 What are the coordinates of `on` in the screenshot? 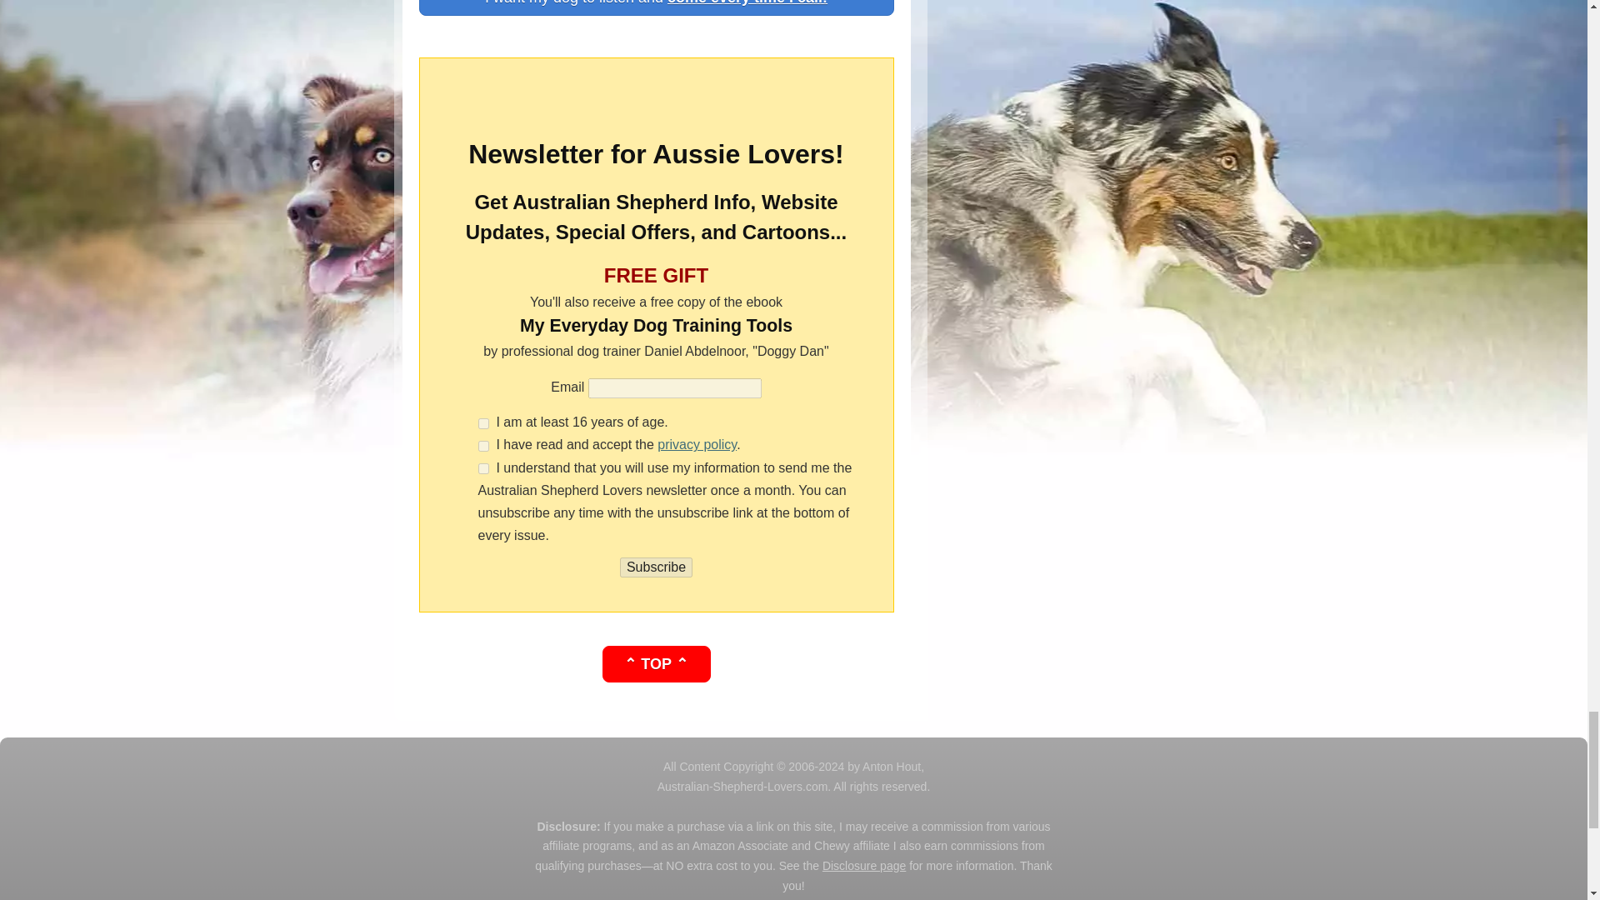 It's located at (483, 447).